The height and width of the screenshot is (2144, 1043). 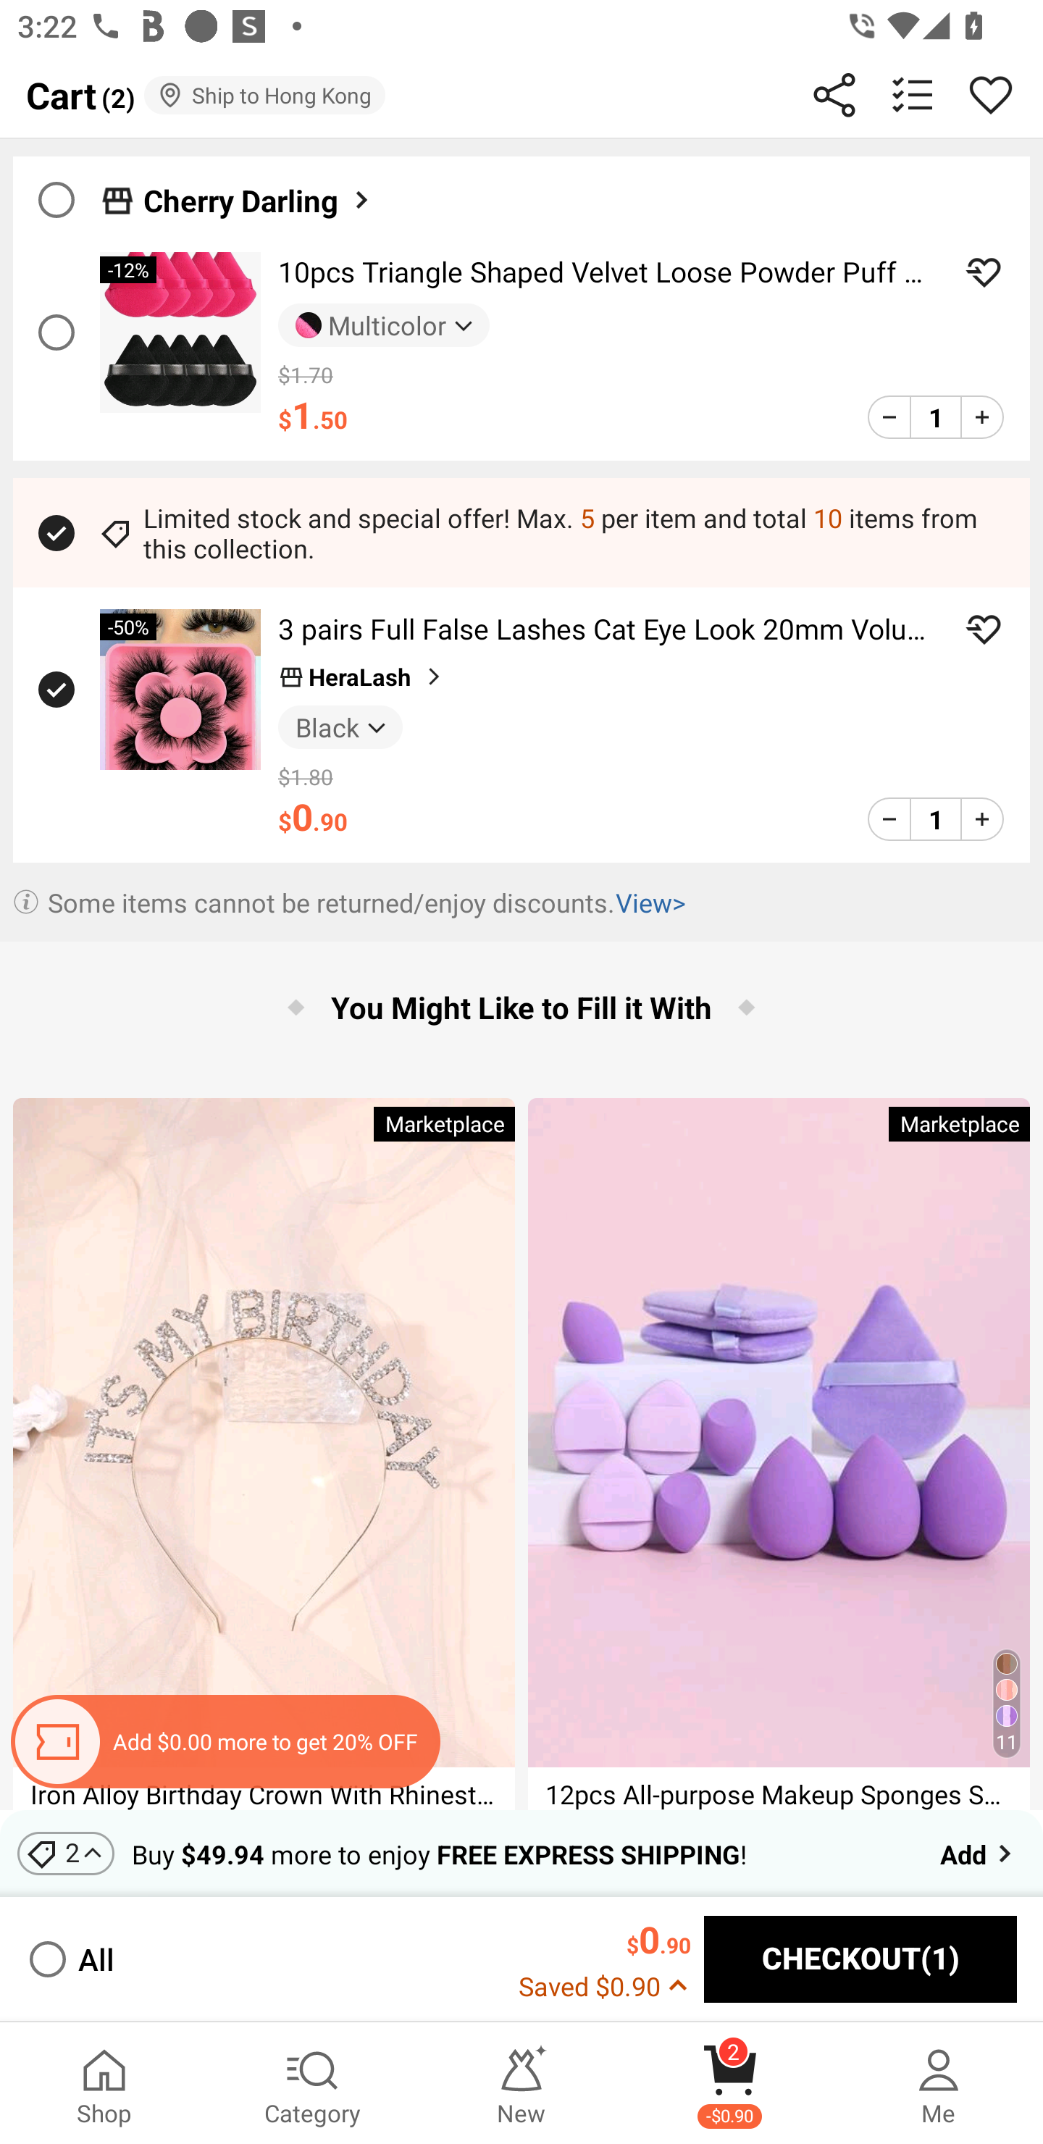 What do you see at coordinates (889, 818) in the screenshot?
I see `product quantity minus 1` at bounding box center [889, 818].